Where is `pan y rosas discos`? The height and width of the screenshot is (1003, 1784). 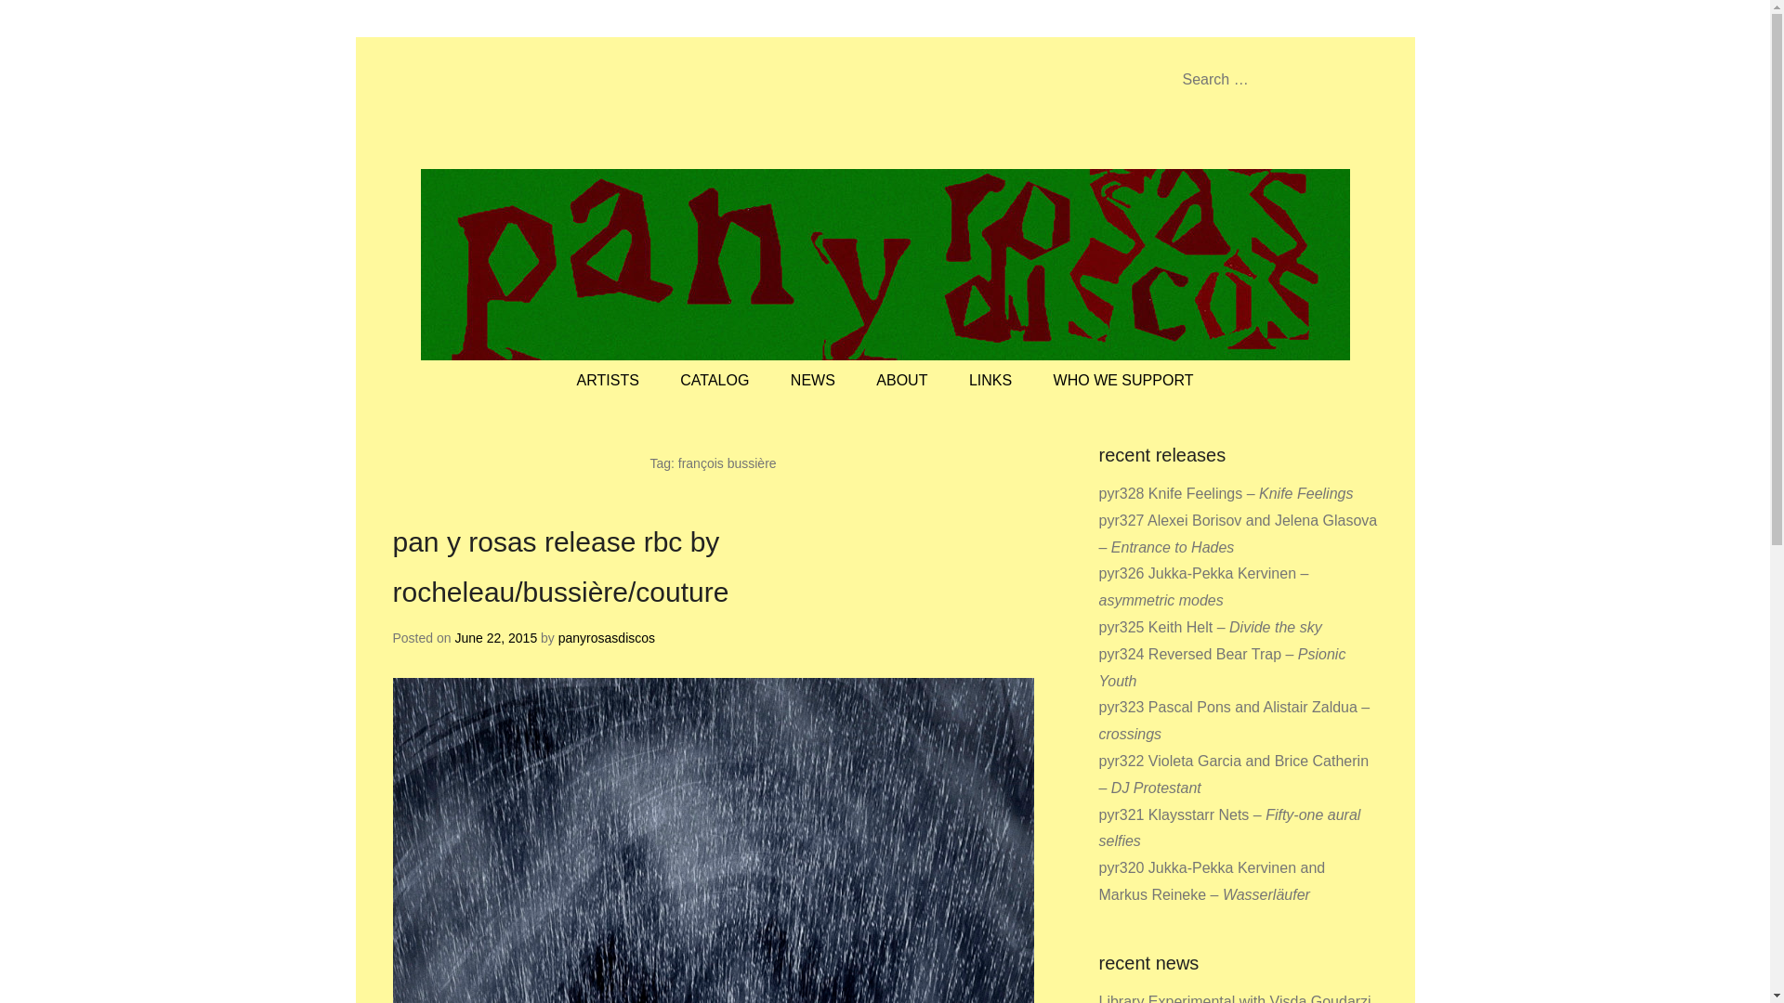
pan y rosas discos is located at coordinates (600, 106).